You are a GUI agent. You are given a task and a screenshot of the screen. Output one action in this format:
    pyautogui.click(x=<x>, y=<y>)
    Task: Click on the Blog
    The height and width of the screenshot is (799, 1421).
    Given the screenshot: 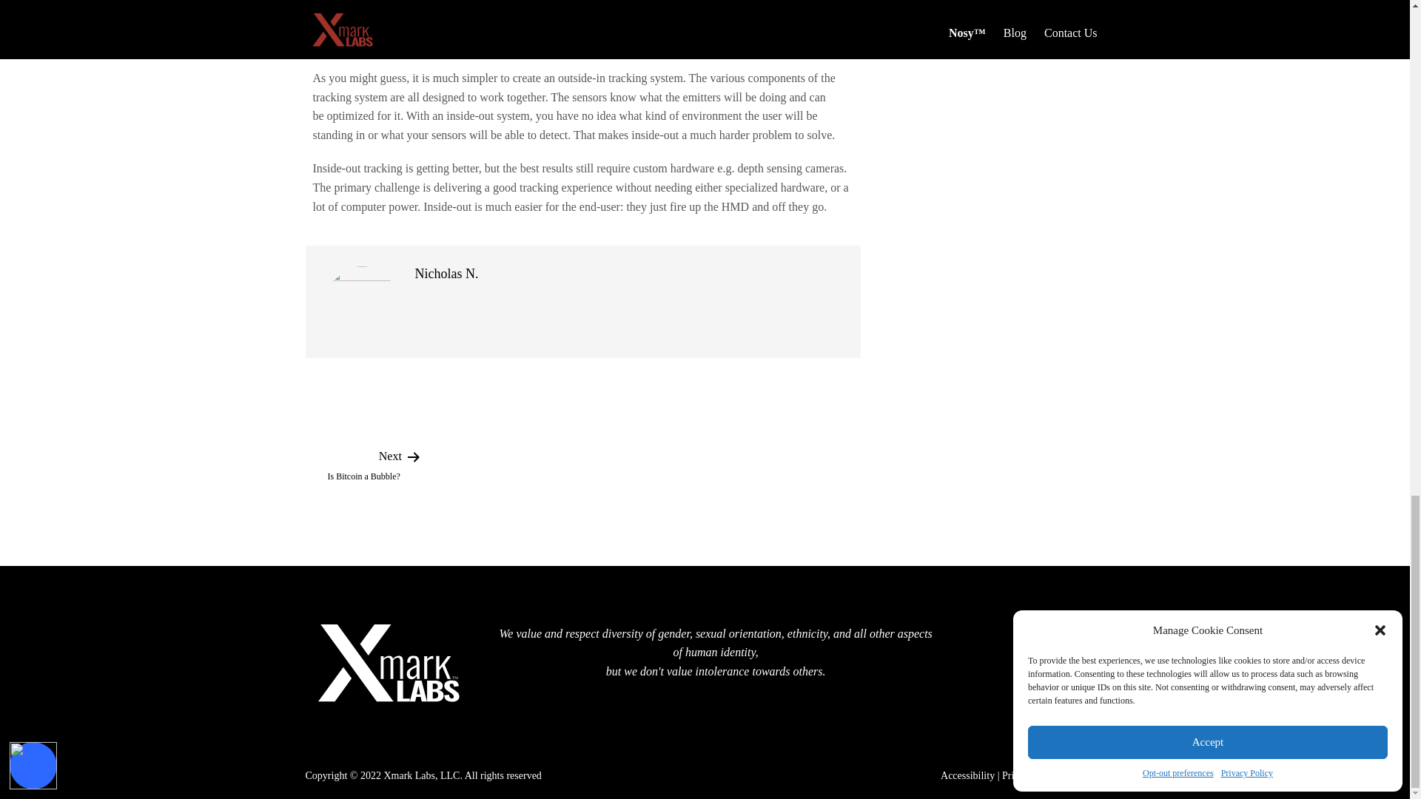 What is the action you would take?
    pyautogui.click(x=1076, y=692)
    